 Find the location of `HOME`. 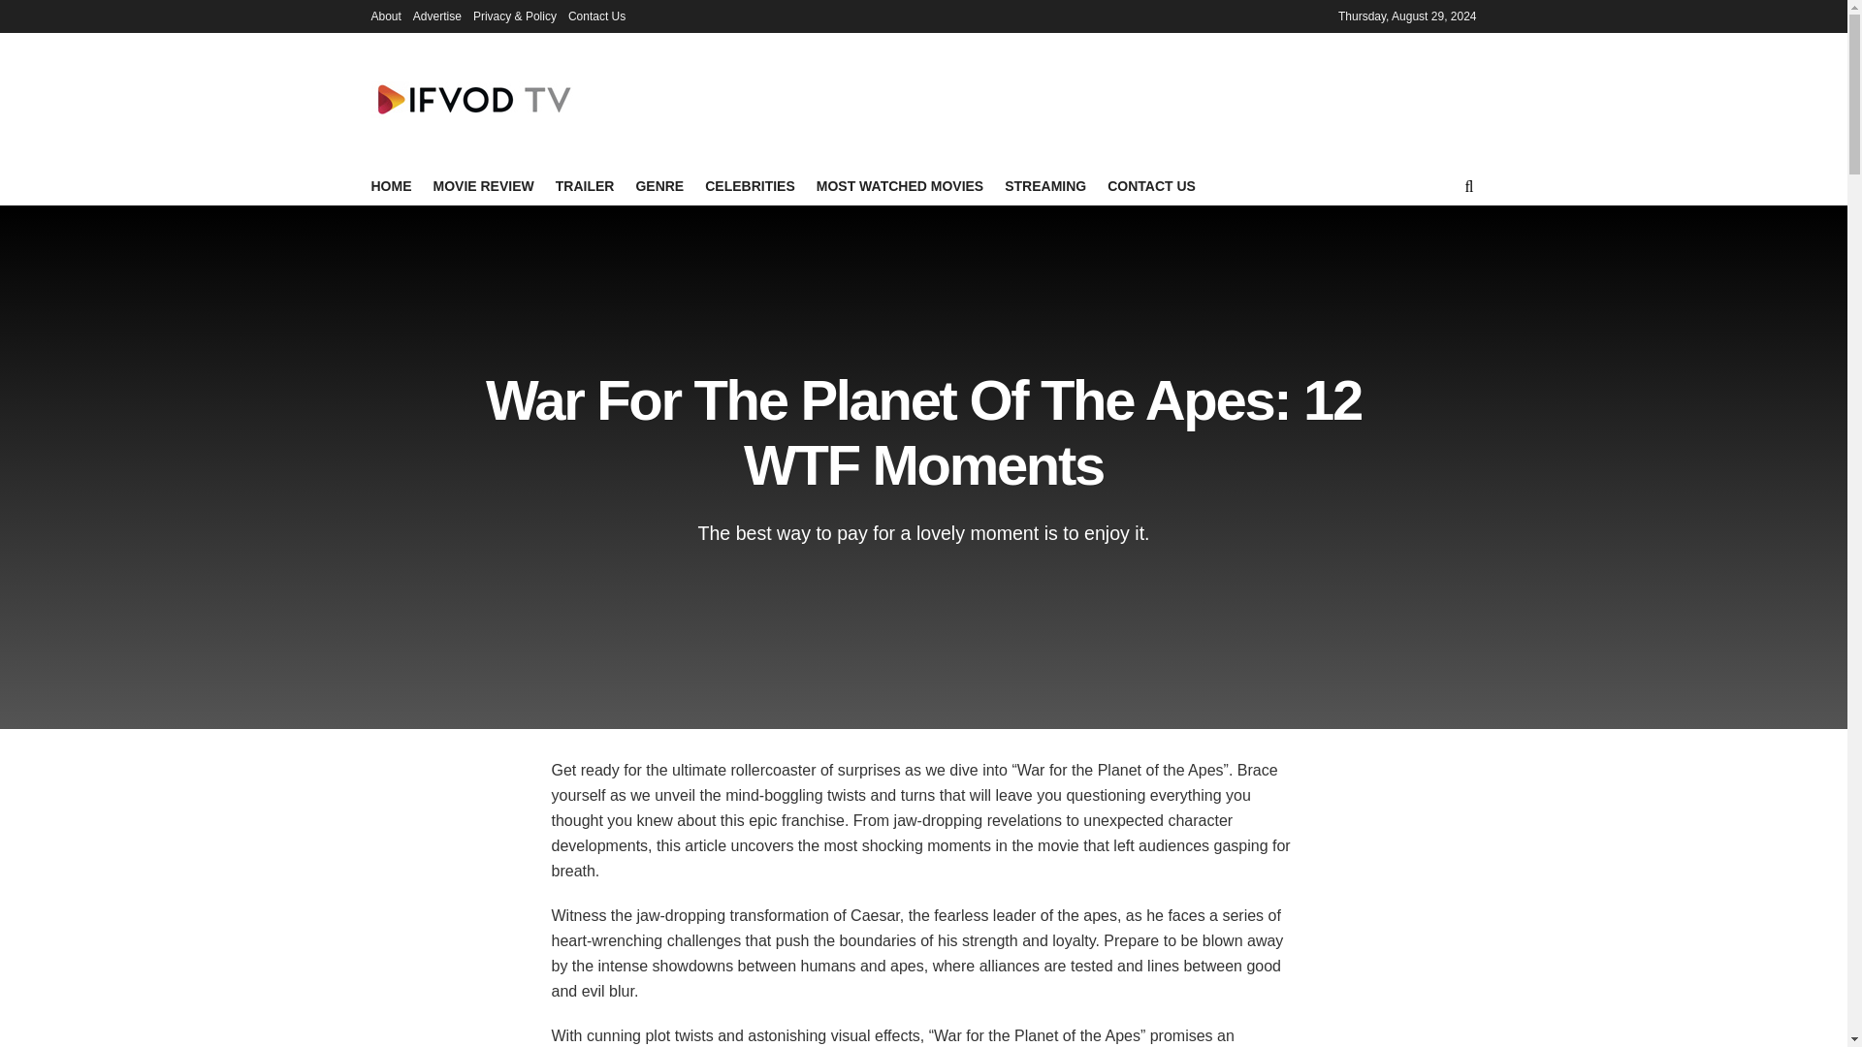

HOME is located at coordinates (391, 186).